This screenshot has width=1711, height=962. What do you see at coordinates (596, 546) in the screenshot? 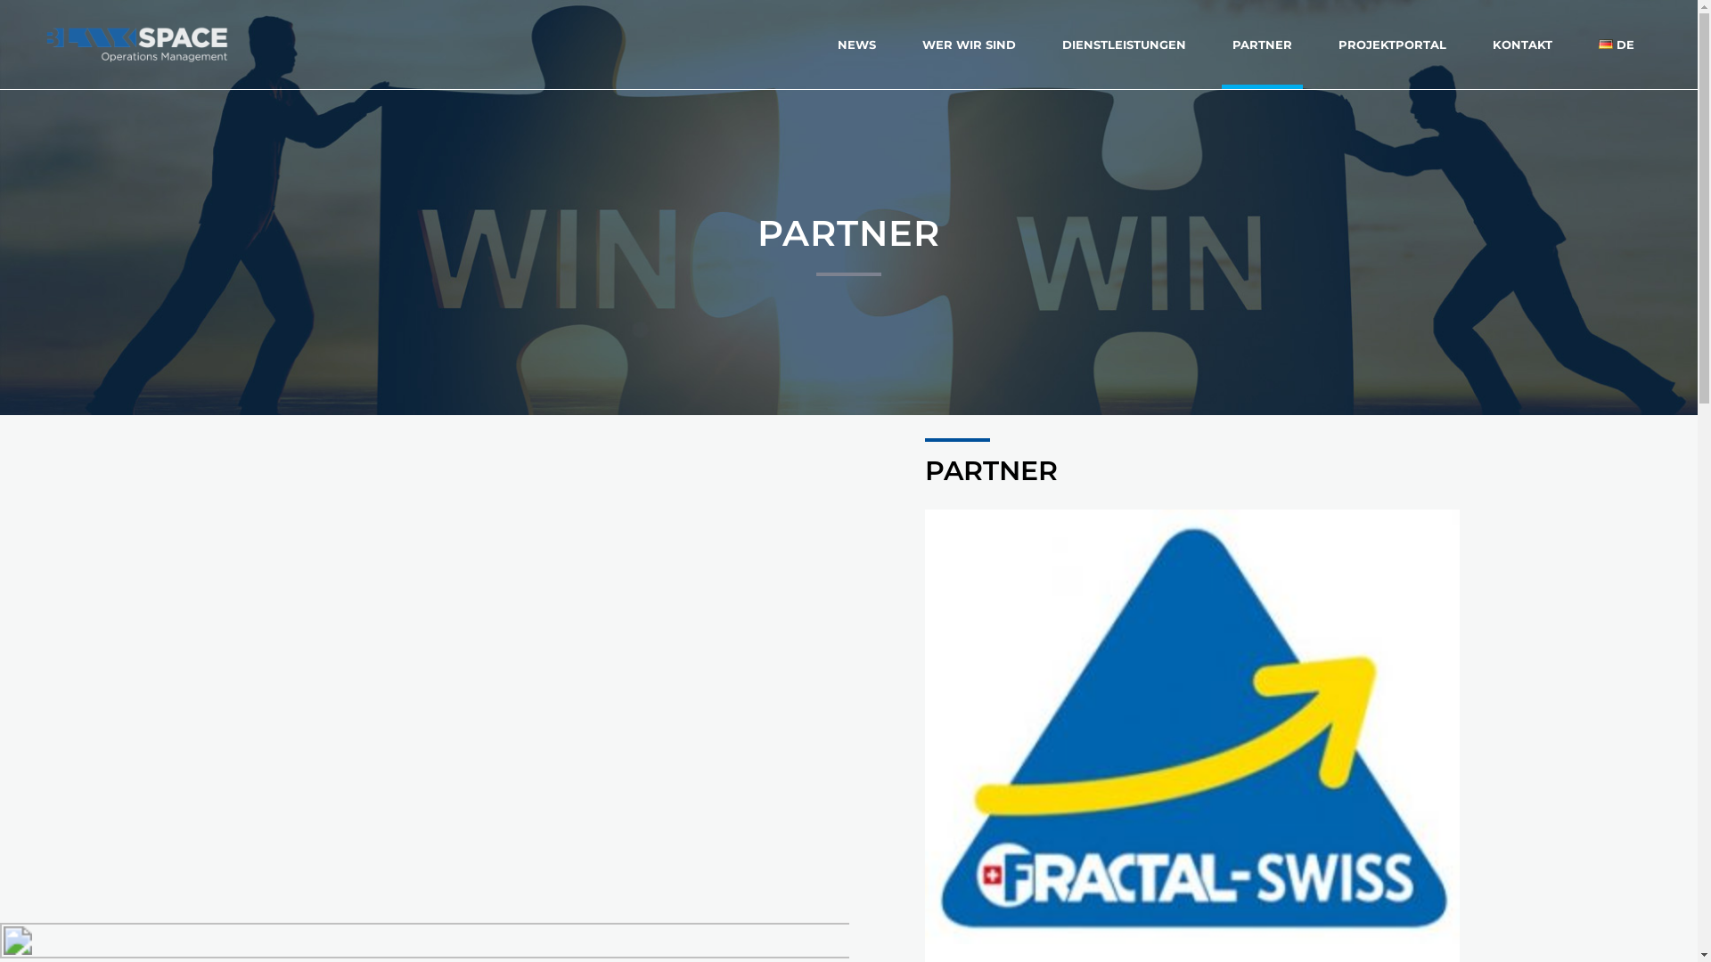
I see `Staufen` at bounding box center [596, 546].